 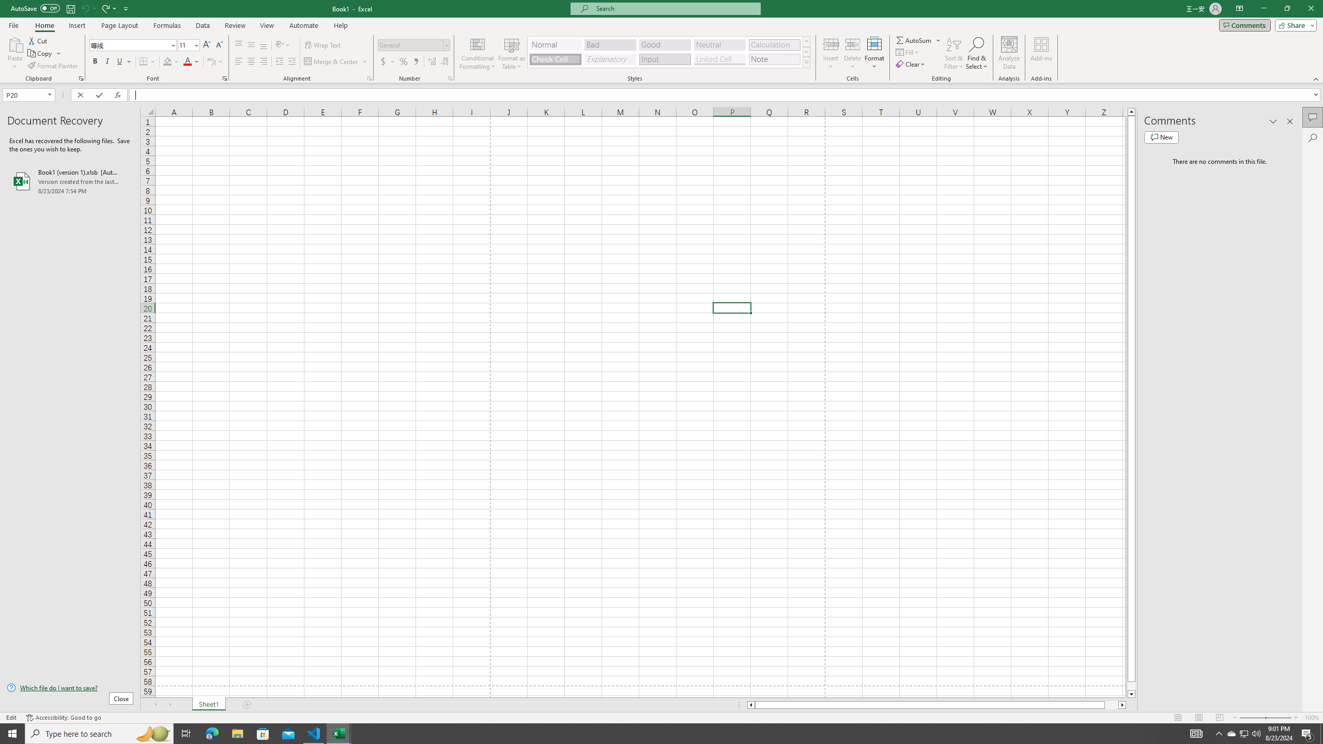 What do you see at coordinates (167, 62) in the screenshot?
I see `Fill Color RGB(255, 255, 0)` at bounding box center [167, 62].